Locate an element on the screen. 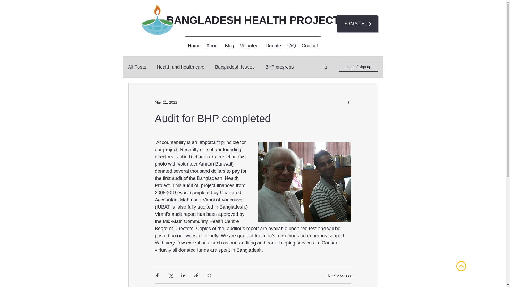  FAQ is located at coordinates (291, 45).